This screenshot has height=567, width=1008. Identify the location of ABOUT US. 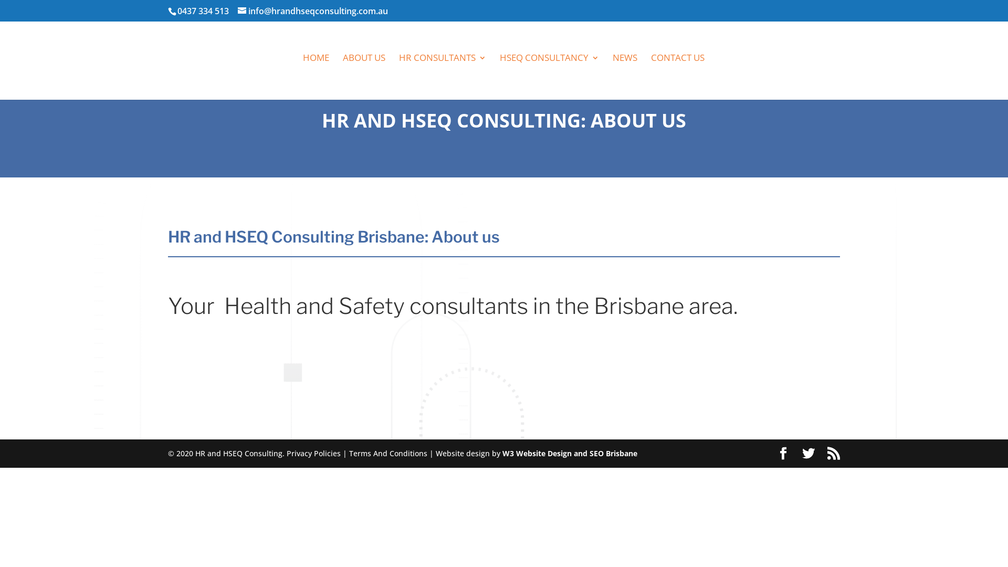
(363, 77).